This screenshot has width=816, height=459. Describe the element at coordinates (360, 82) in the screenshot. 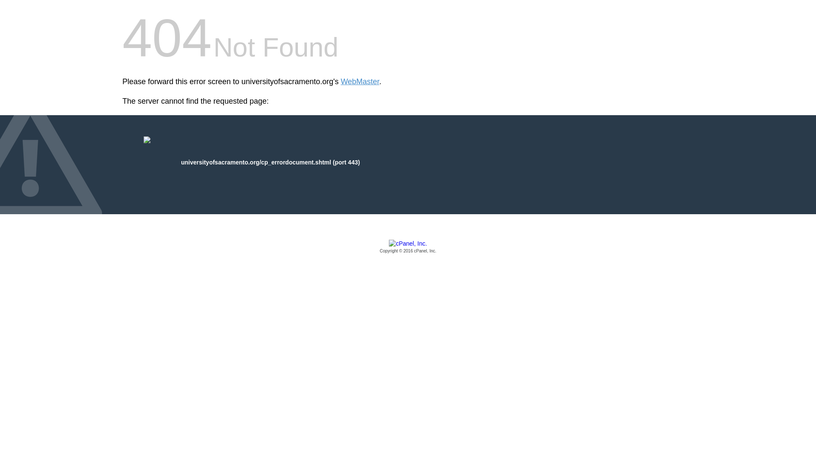

I see `WebMaster` at that location.